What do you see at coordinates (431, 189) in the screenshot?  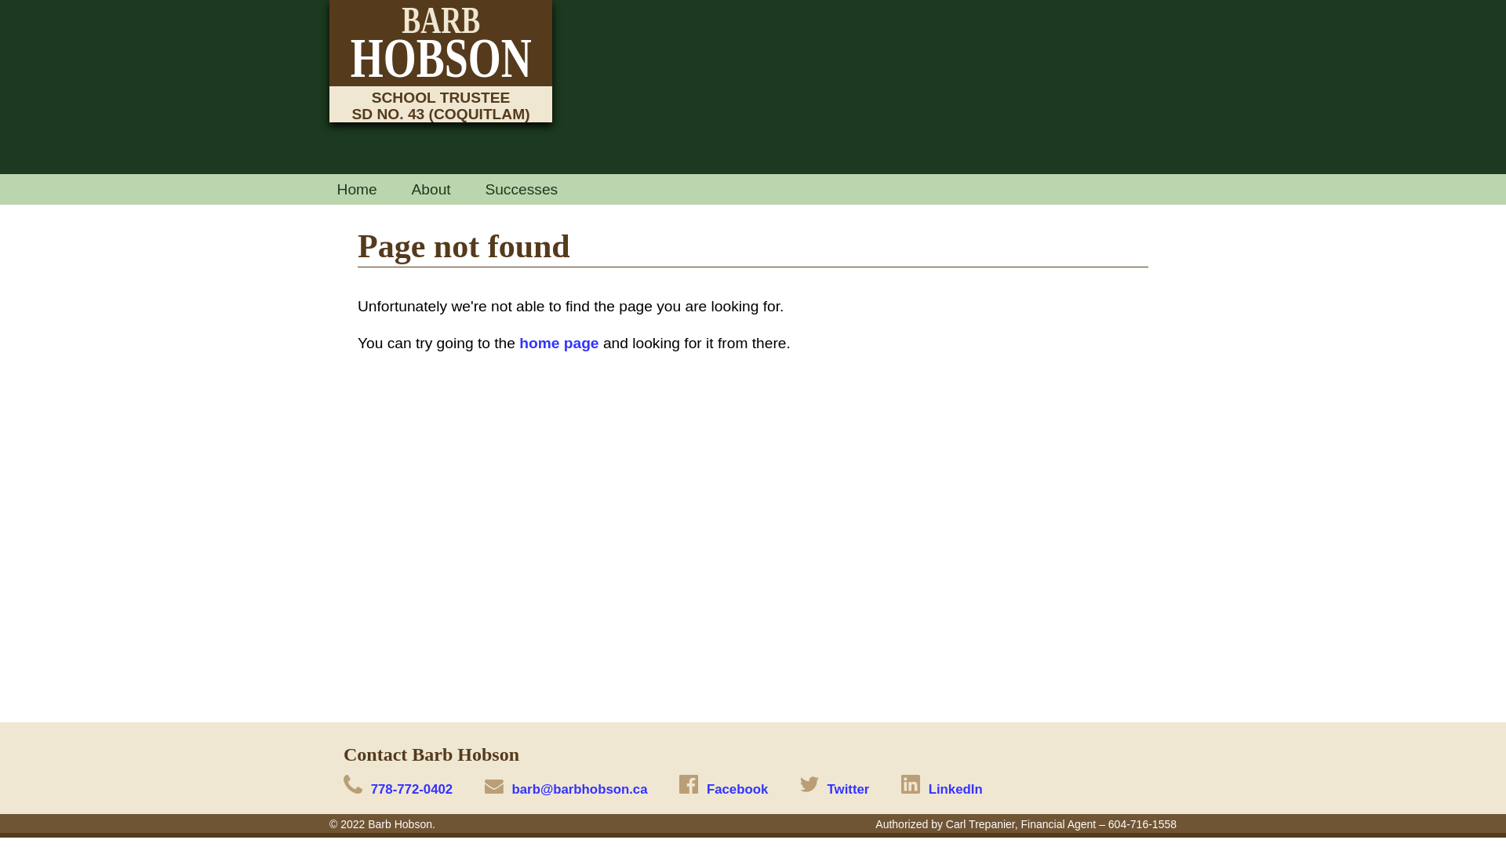 I see `About` at bounding box center [431, 189].